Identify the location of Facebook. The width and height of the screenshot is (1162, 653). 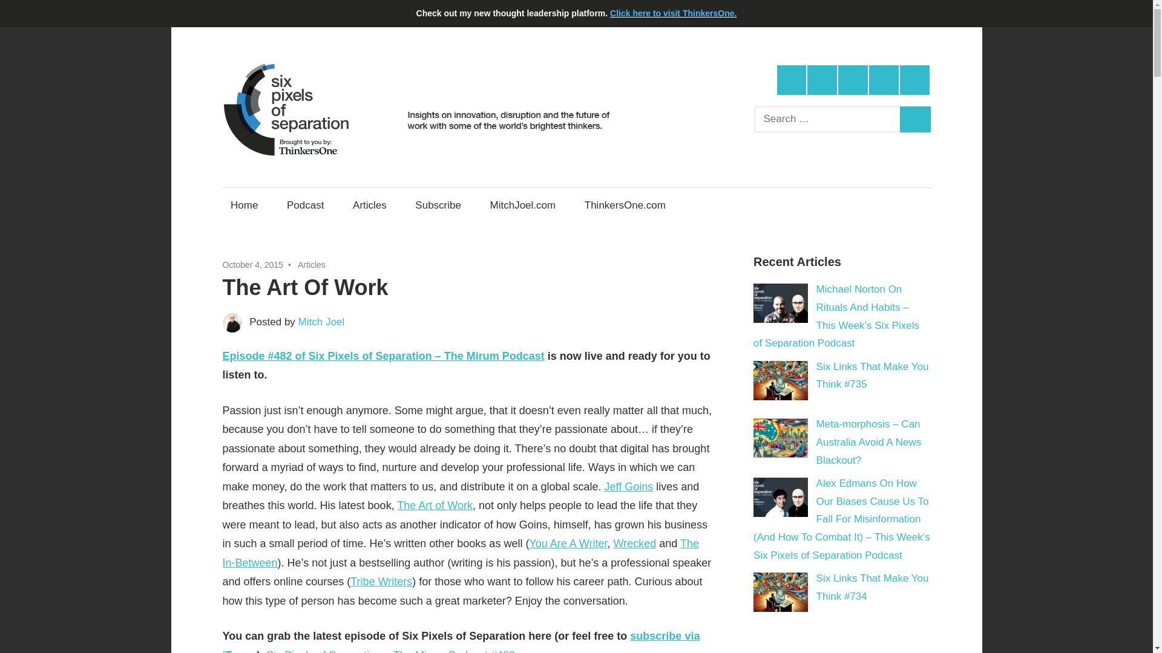
(822, 80).